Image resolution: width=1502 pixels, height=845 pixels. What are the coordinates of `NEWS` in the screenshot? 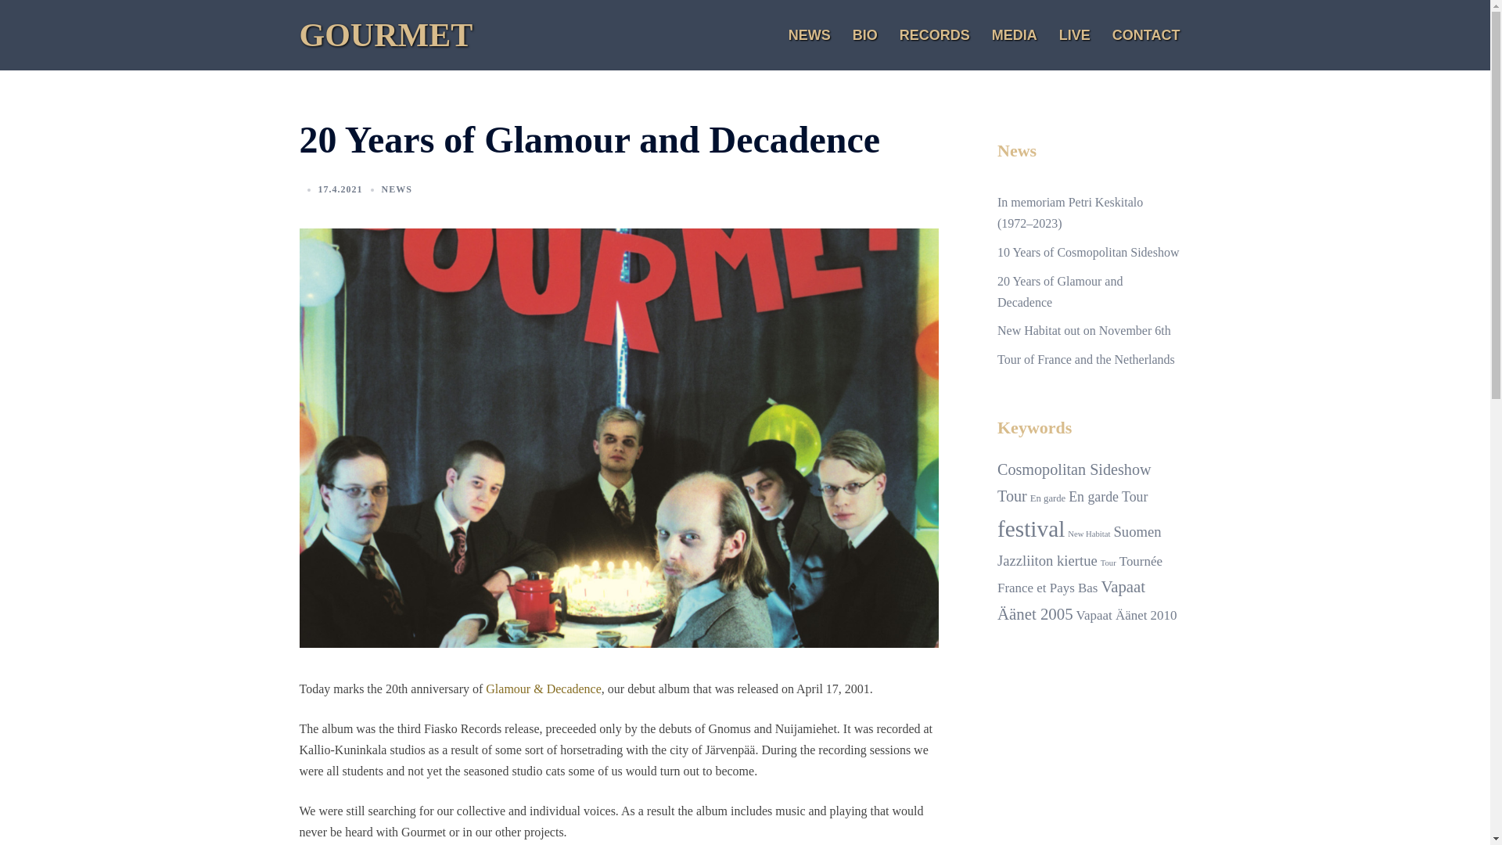 It's located at (810, 35).